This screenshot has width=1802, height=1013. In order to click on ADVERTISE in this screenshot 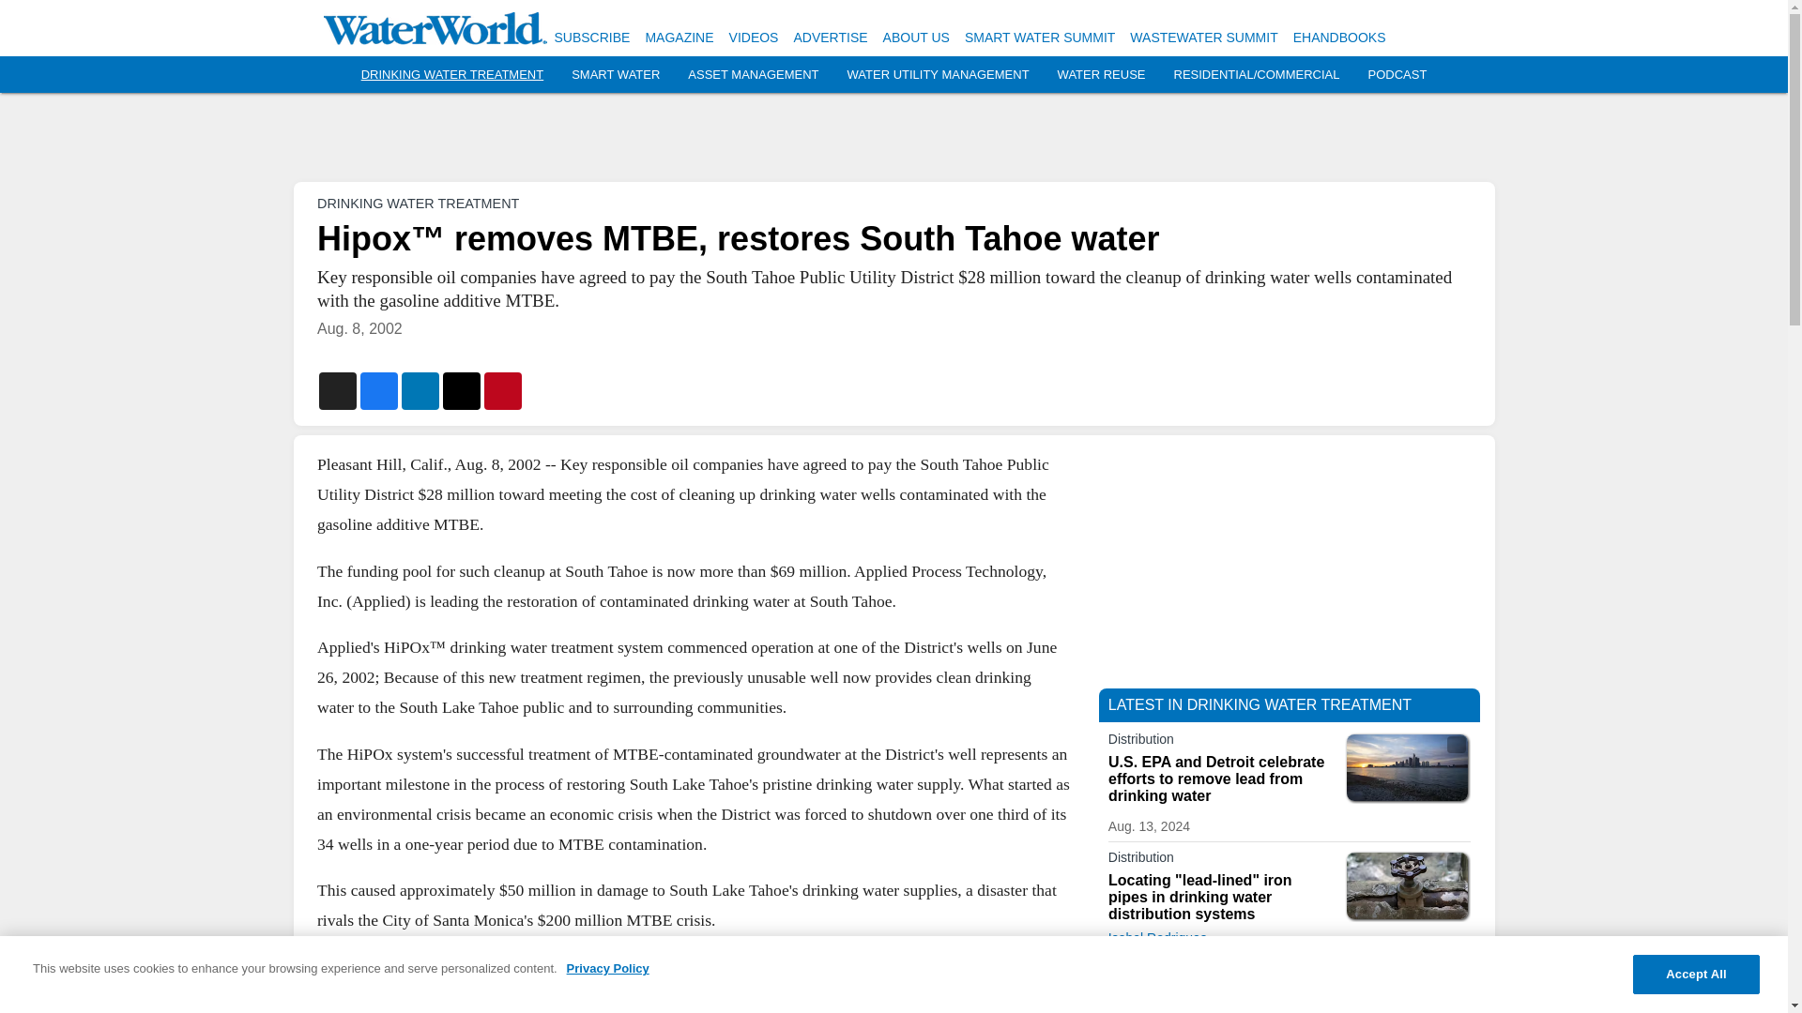, I will do `click(830, 38)`.